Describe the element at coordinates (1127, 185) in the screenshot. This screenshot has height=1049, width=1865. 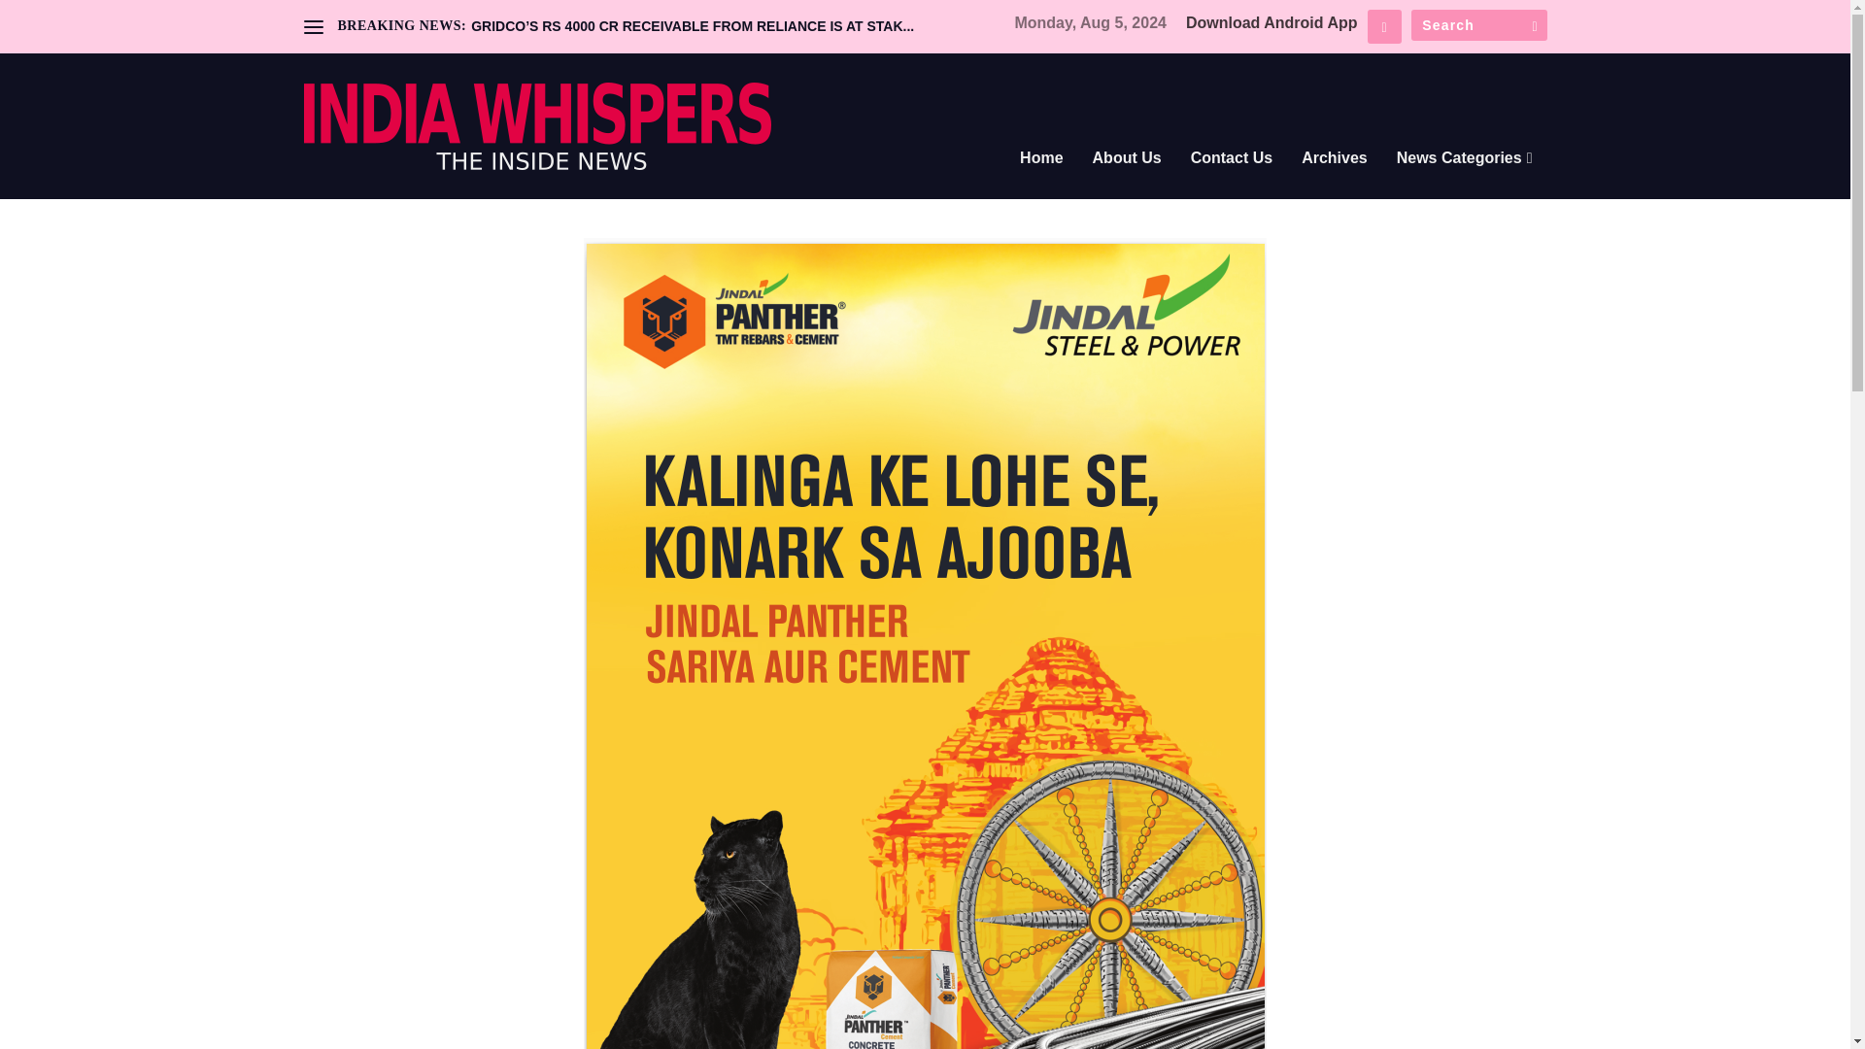
I see `About Us` at that location.